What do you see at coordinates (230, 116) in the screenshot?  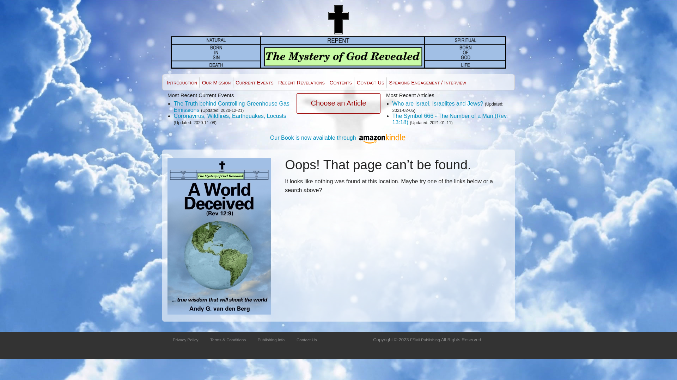 I see `Coronavirus, Wildfires, Earthquakes, Locusts` at bounding box center [230, 116].